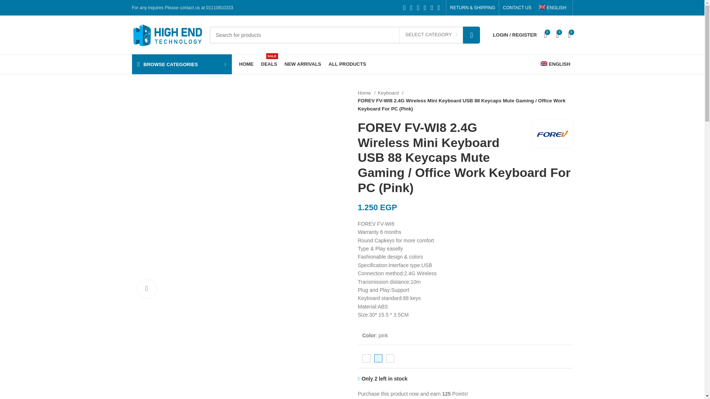 This screenshot has height=399, width=710. I want to click on English, so click(556, 64).